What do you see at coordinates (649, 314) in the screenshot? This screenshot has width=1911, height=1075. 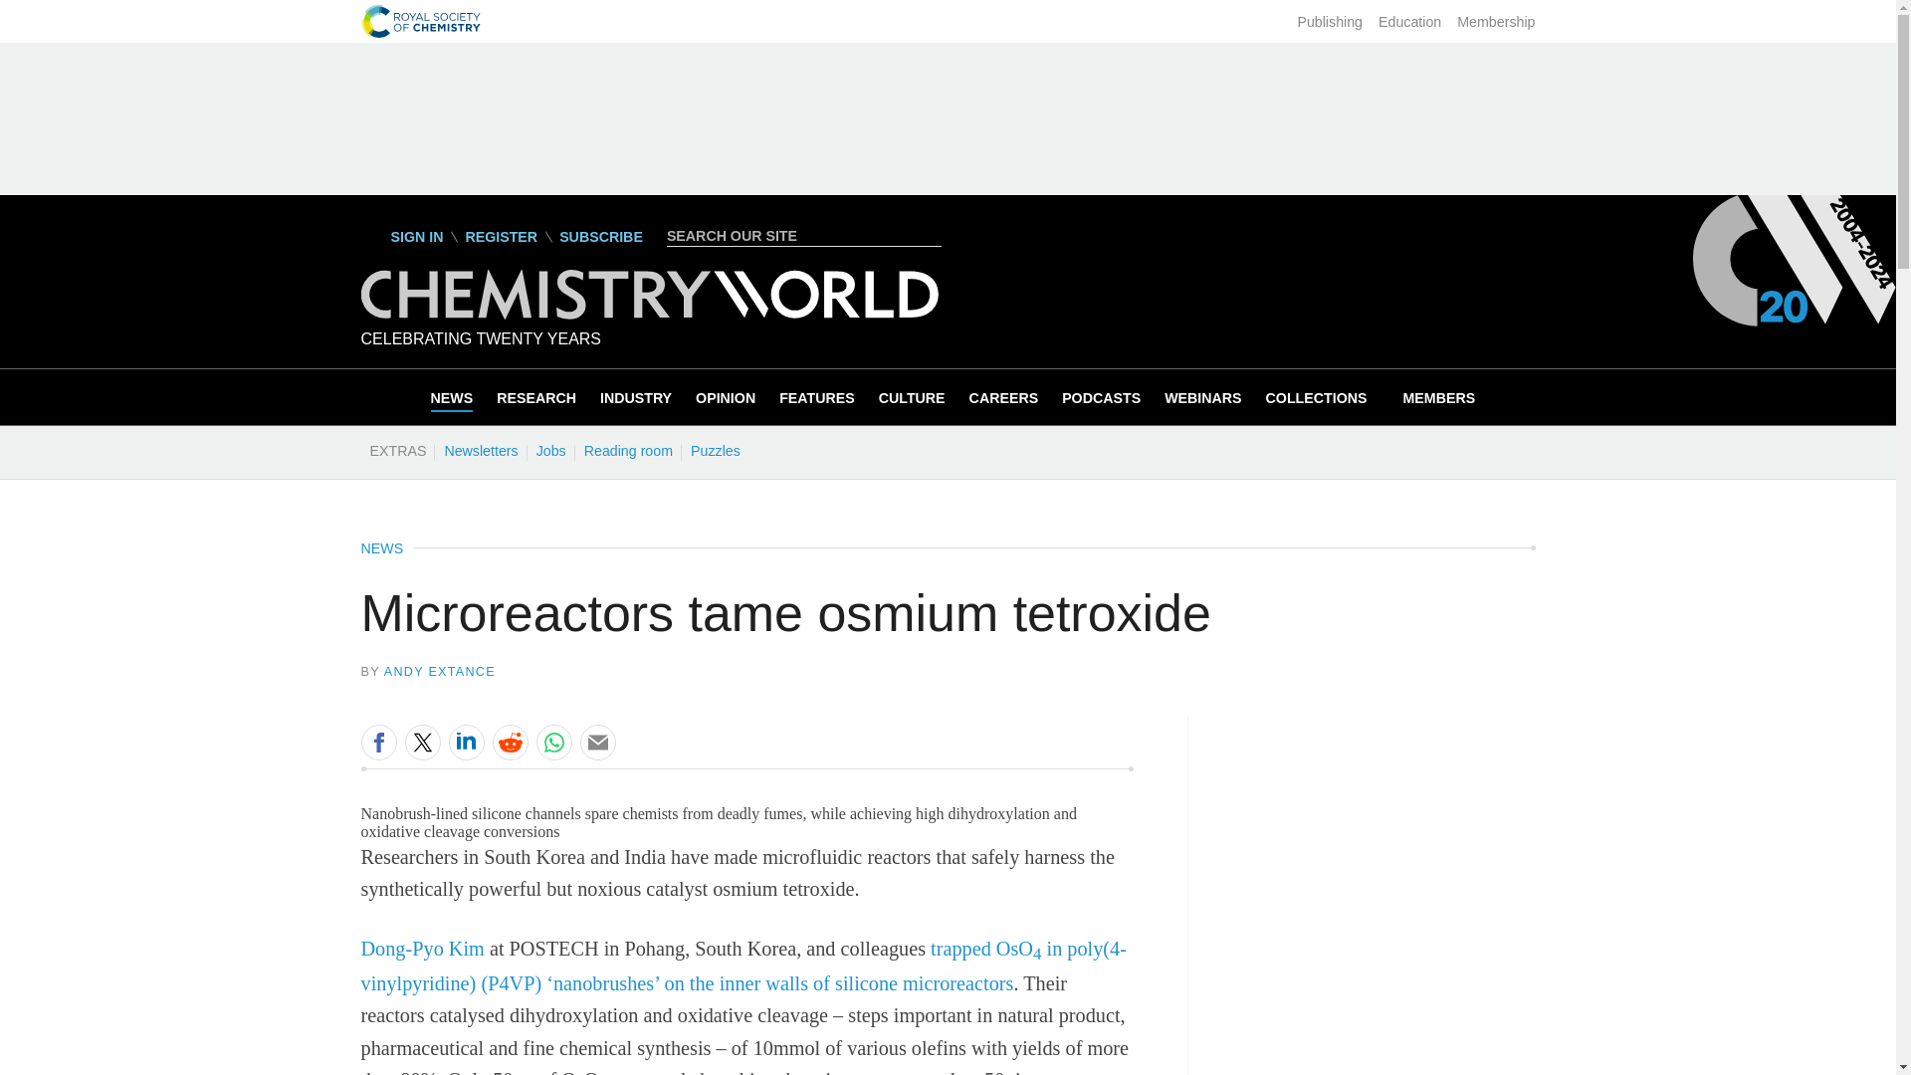 I see `Chemistry World` at bounding box center [649, 314].